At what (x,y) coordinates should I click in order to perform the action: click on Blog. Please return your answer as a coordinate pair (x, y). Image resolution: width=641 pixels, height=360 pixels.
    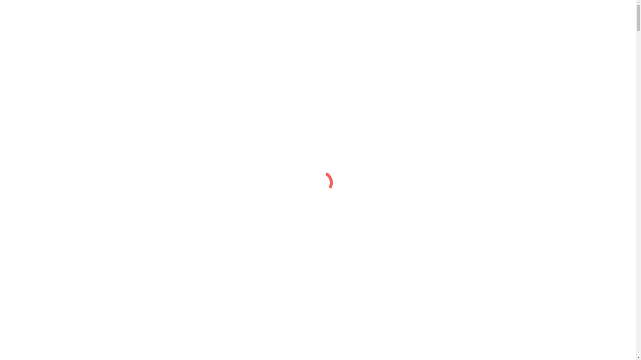
    Looking at the image, I should click on (21, 83).